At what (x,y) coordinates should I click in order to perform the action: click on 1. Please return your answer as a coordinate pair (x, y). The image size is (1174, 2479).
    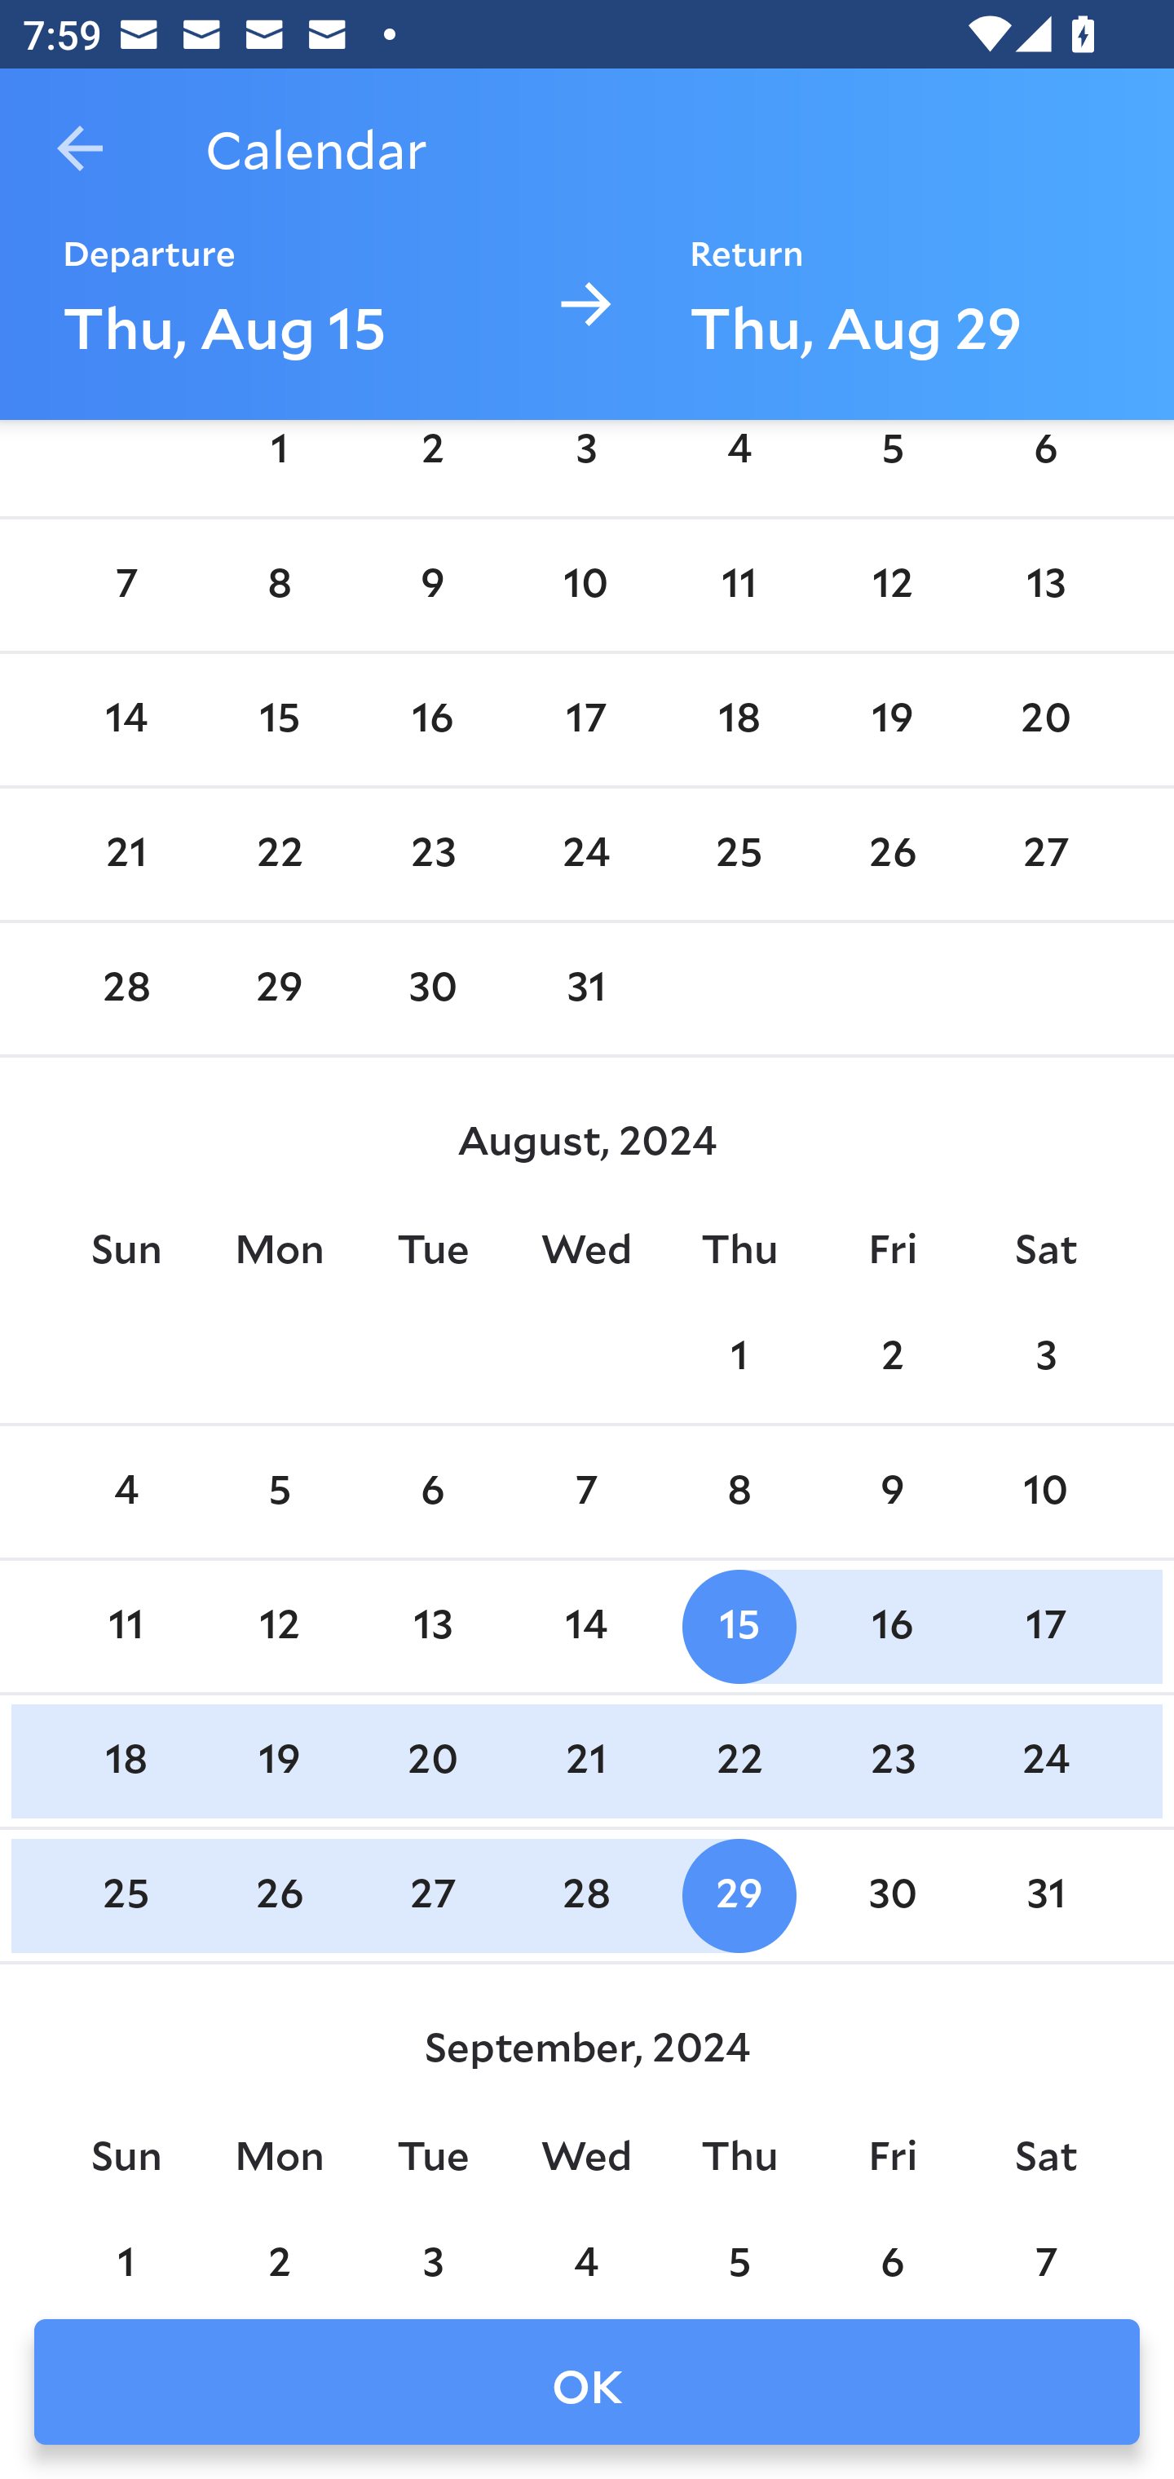
    Looking at the image, I should click on (739, 1359).